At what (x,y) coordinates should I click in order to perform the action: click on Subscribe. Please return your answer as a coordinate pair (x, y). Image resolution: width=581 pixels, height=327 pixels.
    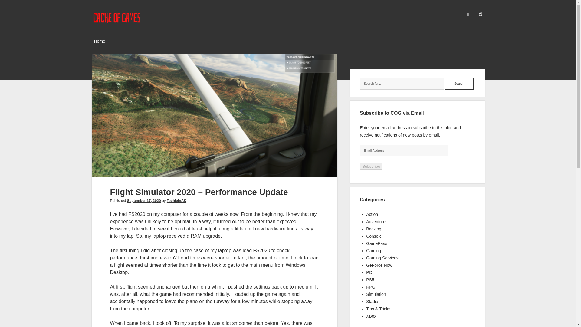
    Looking at the image, I should click on (371, 166).